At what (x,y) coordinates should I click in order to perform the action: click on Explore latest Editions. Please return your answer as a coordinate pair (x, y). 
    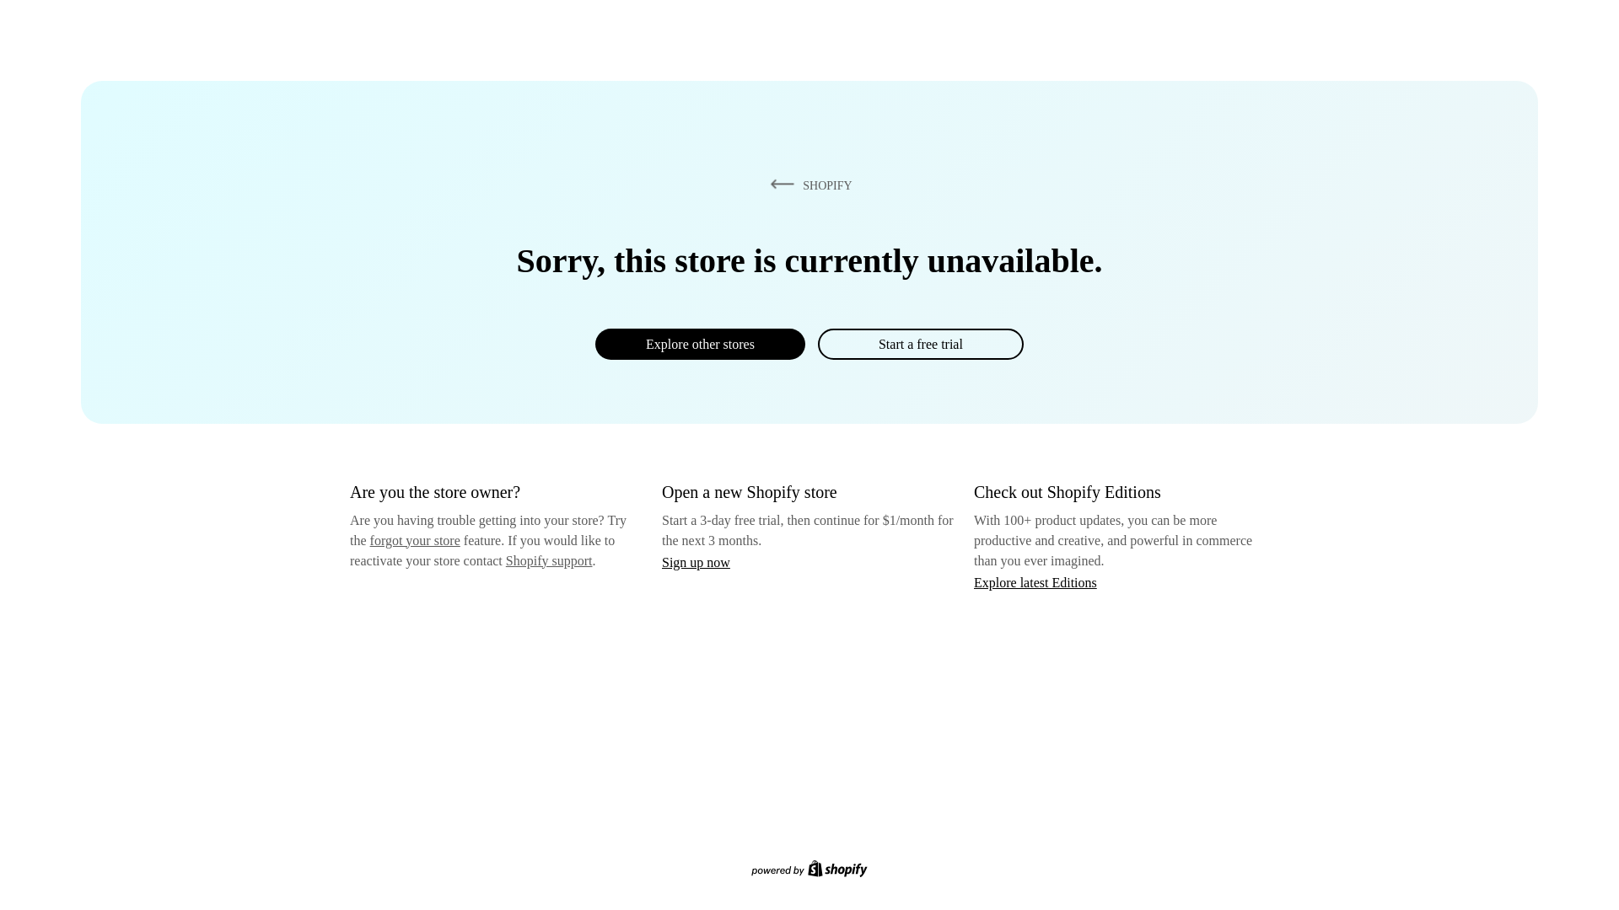
    Looking at the image, I should click on (1035, 581).